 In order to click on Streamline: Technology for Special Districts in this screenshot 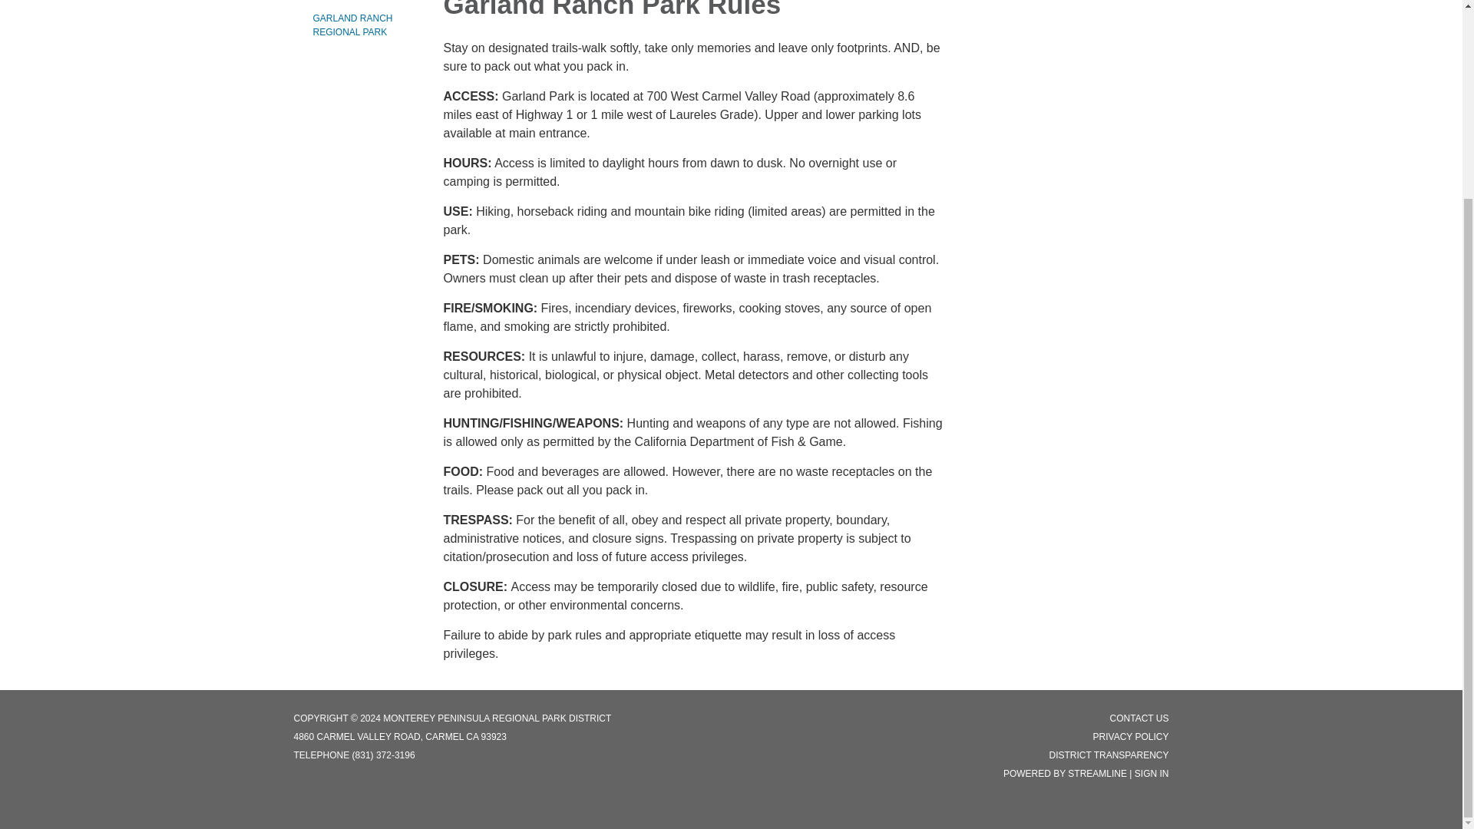, I will do `click(1097, 774)`.